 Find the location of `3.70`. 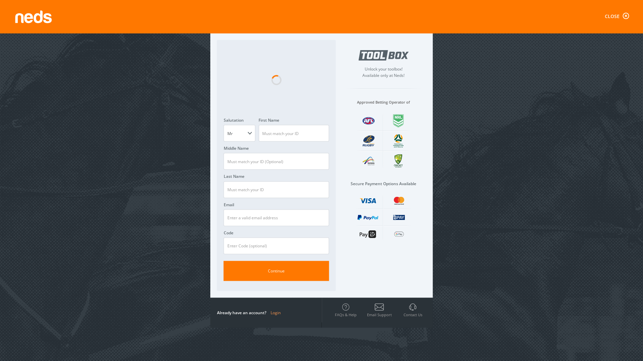

3.70 is located at coordinates (392, 124).